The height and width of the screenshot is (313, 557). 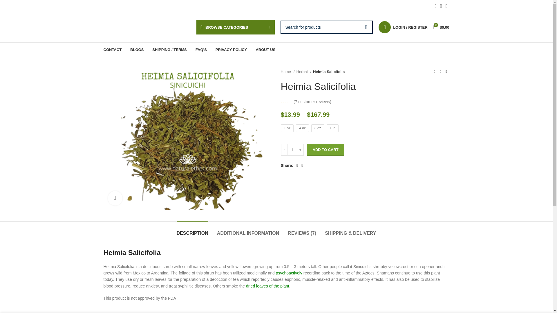 I want to click on BLOGS, so click(x=137, y=50).